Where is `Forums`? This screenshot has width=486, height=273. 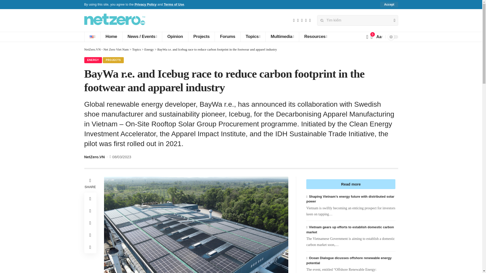 Forums is located at coordinates (227, 37).